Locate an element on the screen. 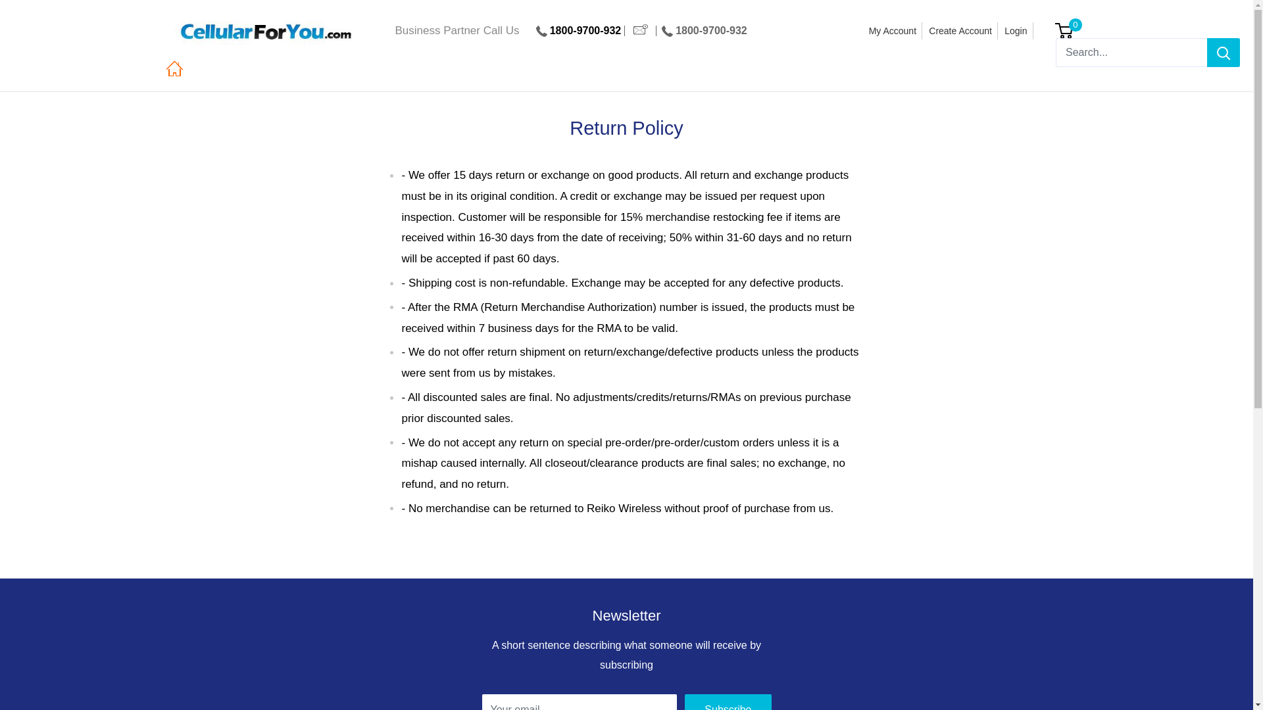 The height and width of the screenshot is (710, 1263). My Account is located at coordinates (893, 30).